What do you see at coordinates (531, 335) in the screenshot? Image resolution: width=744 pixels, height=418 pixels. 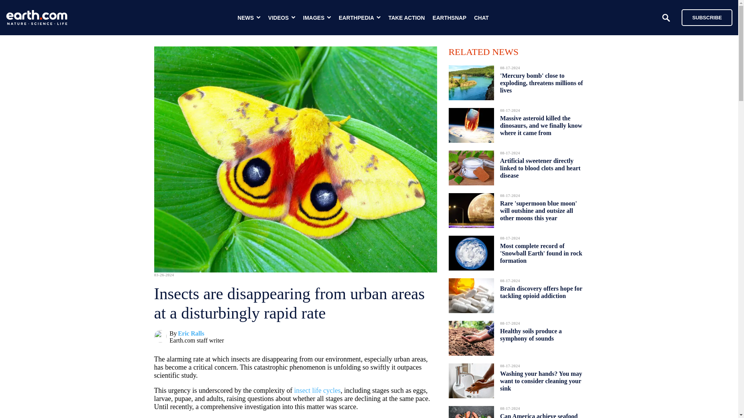 I see `Healthy soils produce a symphony of sounds` at bounding box center [531, 335].